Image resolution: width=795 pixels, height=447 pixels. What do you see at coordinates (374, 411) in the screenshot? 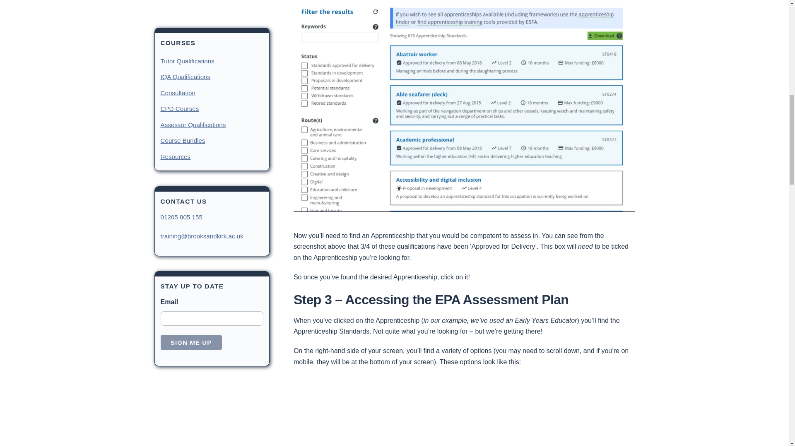
I see `early years side options - Brooks and Kirk` at bounding box center [374, 411].